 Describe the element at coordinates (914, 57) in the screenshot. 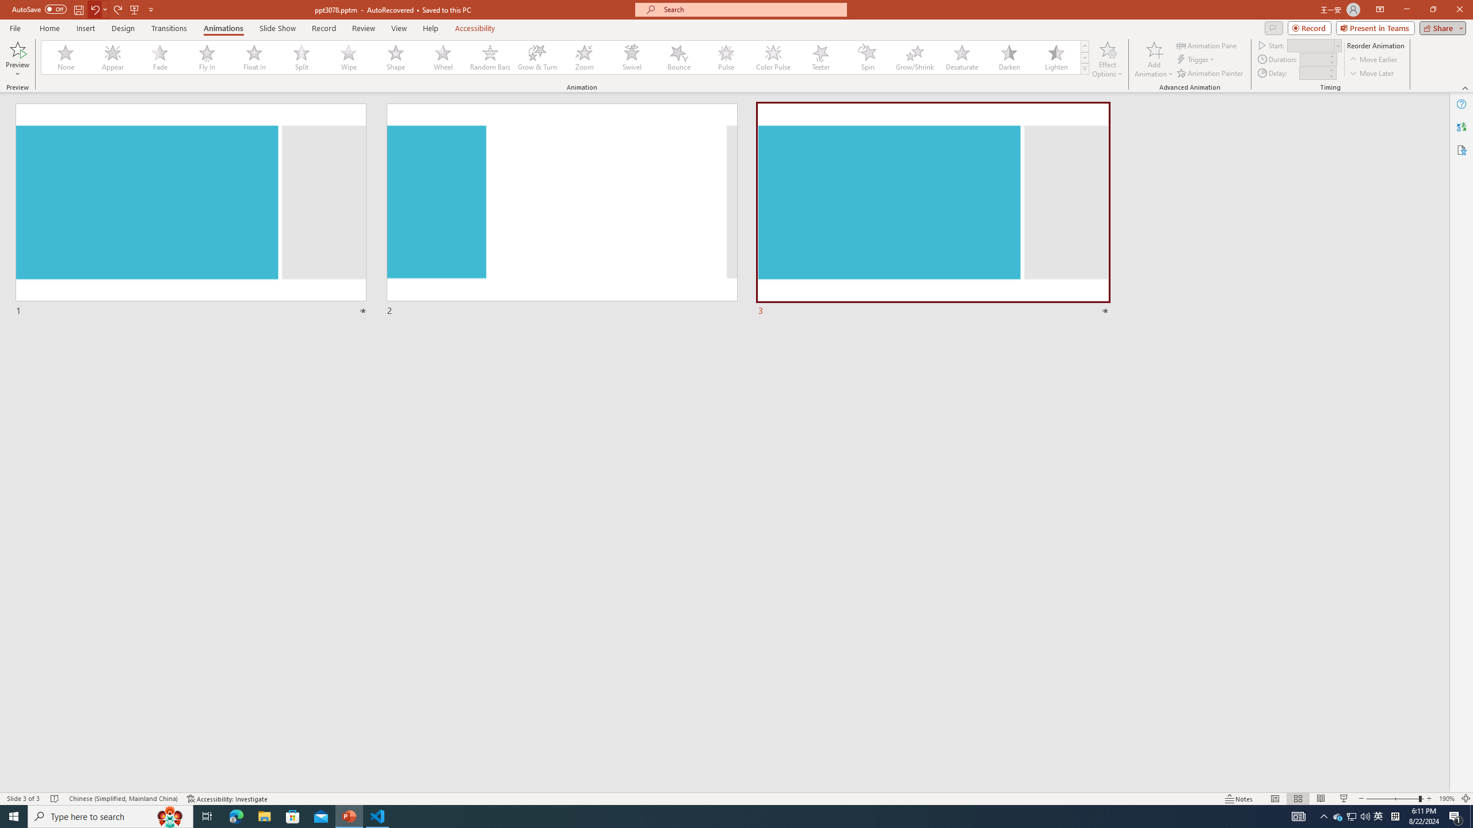

I see `Grow/Shrink` at that location.